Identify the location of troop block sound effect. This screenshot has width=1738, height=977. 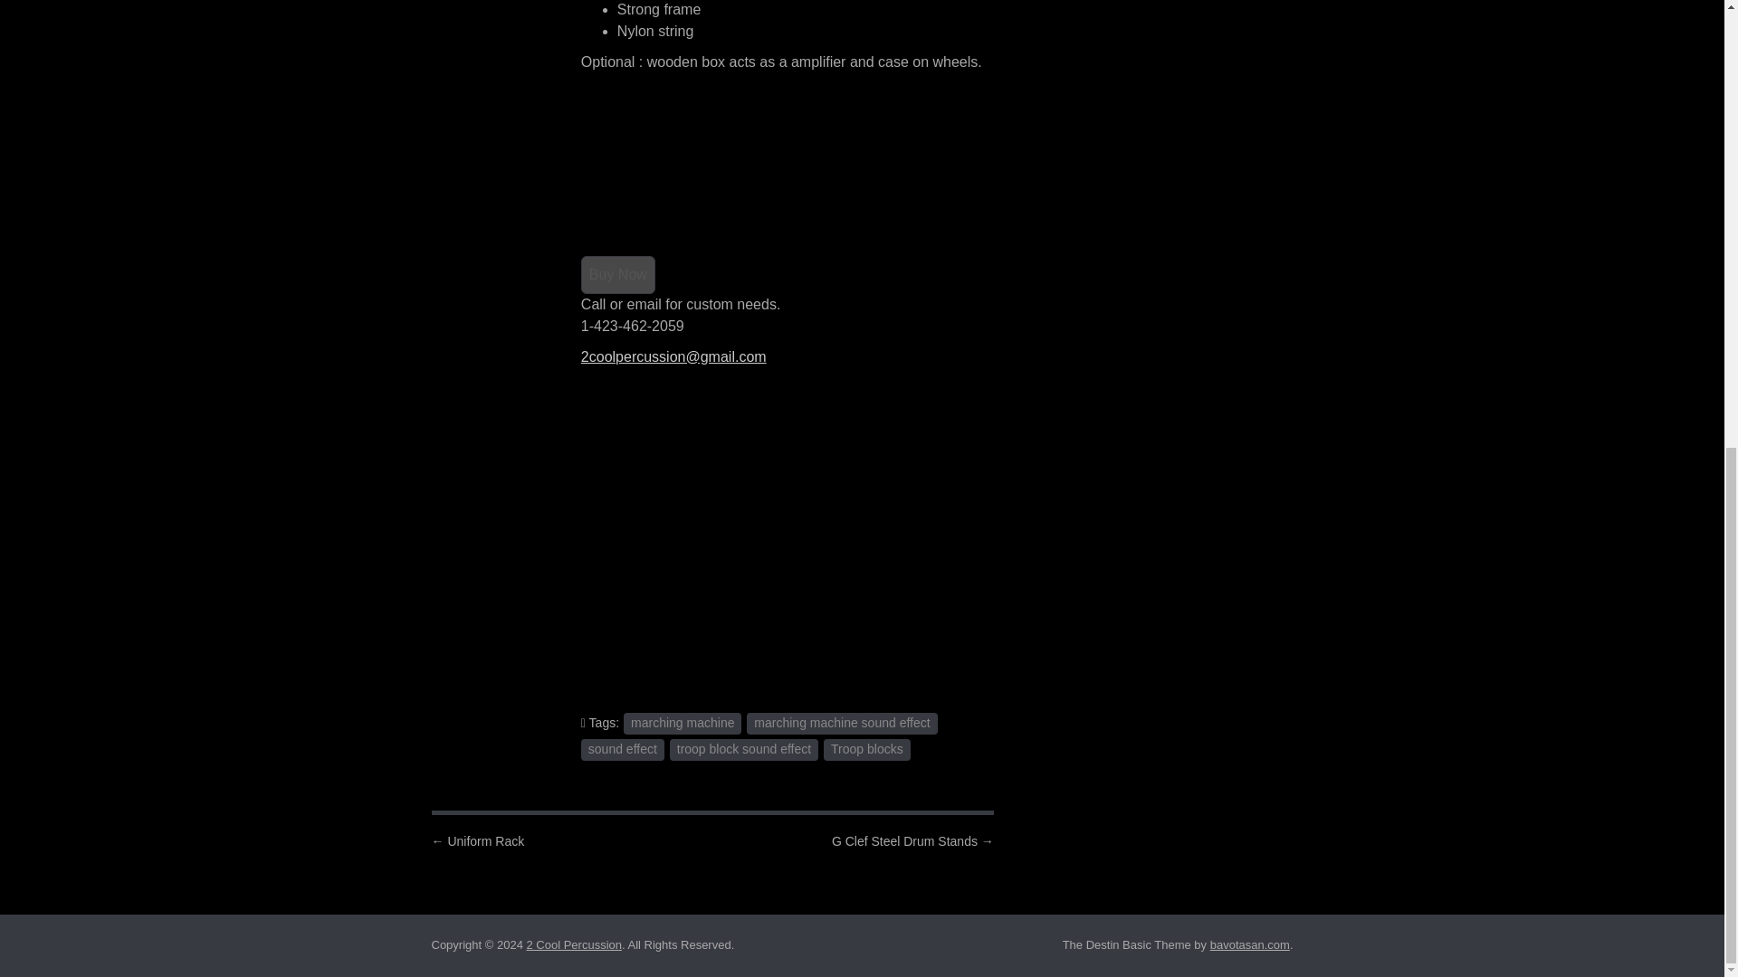
(744, 749).